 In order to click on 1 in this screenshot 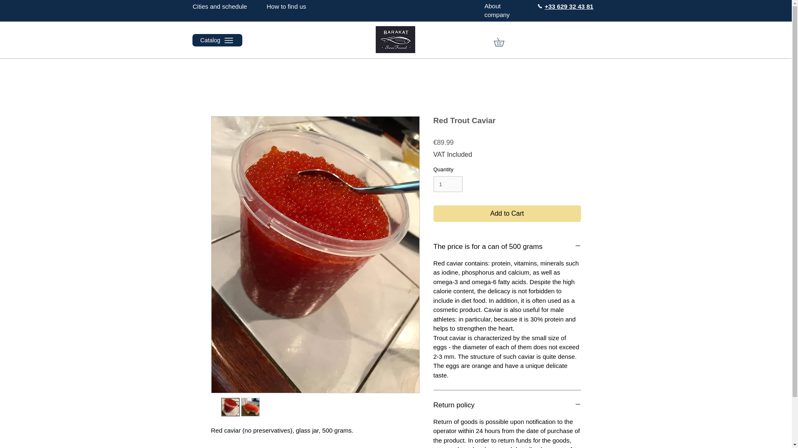, I will do `click(448, 184)`.